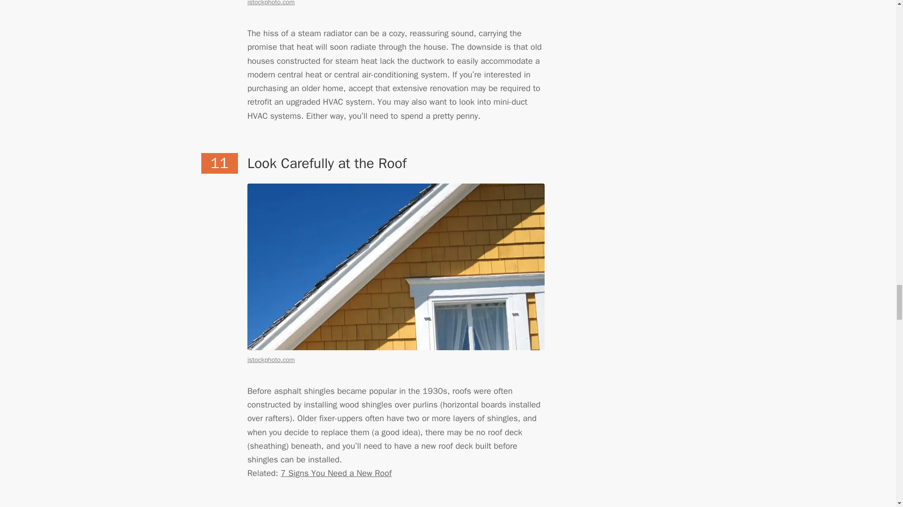 This screenshot has height=507, width=903. I want to click on istockphoto.com, so click(271, 3).